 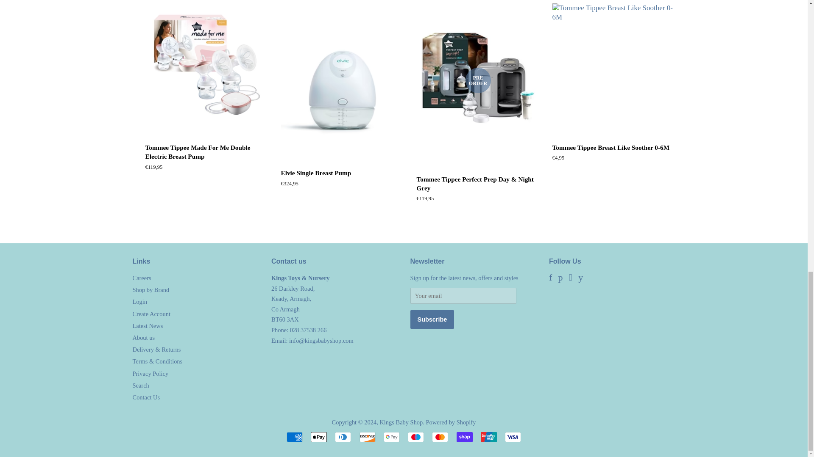 I want to click on Kings Baby Shop on YouTube, so click(x=648, y=278).